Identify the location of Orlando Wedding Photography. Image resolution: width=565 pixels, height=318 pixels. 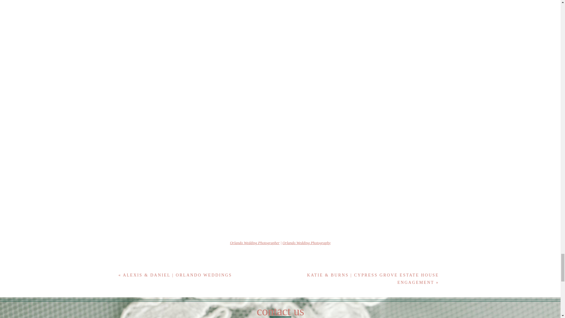
(307, 243).